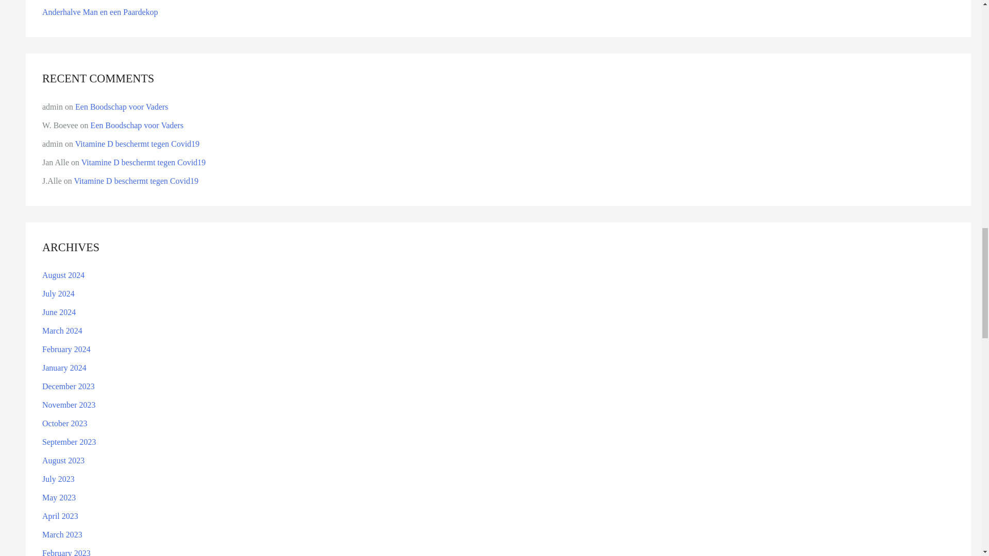 This screenshot has width=989, height=556. I want to click on Een Boodschap voor Vaders, so click(137, 125).